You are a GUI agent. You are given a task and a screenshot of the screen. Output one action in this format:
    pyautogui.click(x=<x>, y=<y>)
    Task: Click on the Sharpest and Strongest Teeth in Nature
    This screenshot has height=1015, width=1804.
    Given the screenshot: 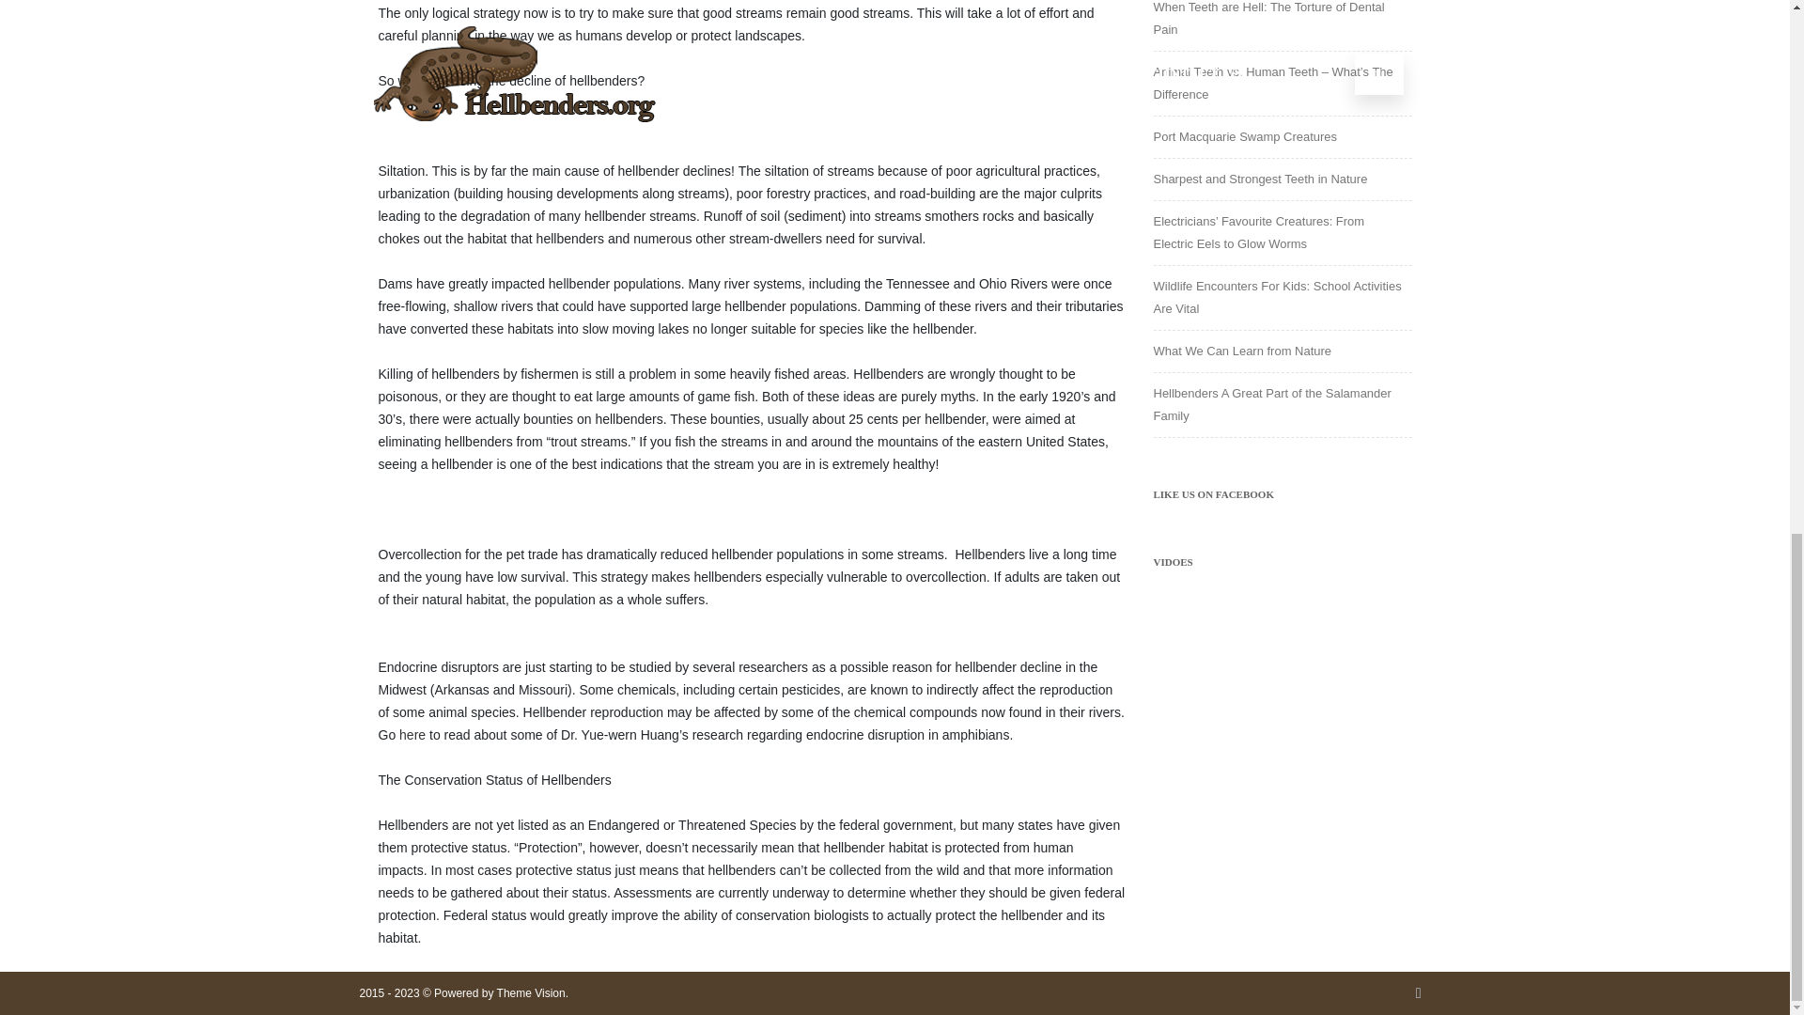 What is the action you would take?
    pyautogui.click(x=1261, y=179)
    